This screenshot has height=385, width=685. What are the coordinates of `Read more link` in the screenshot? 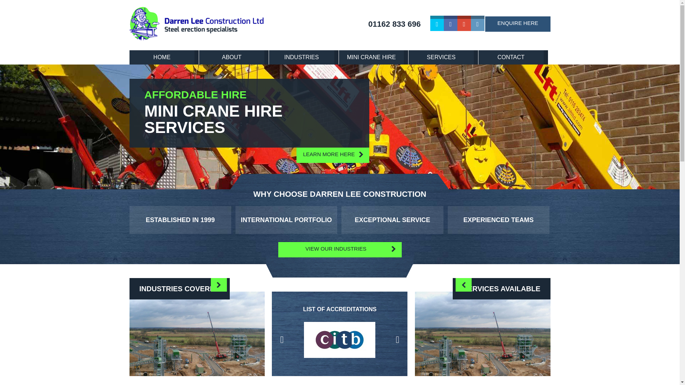 It's located at (197, 335).